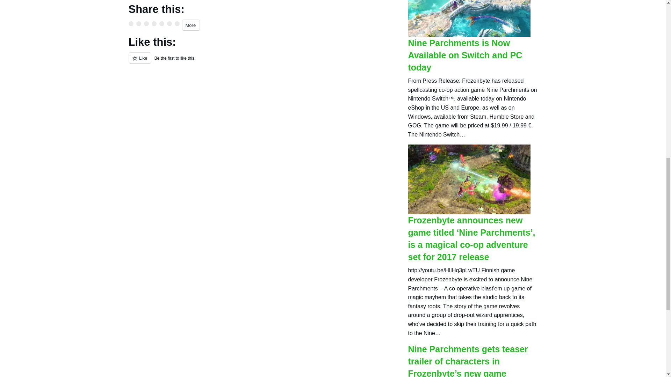 Image resolution: width=671 pixels, height=377 pixels. Describe the element at coordinates (191, 25) in the screenshot. I see `More` at that location.